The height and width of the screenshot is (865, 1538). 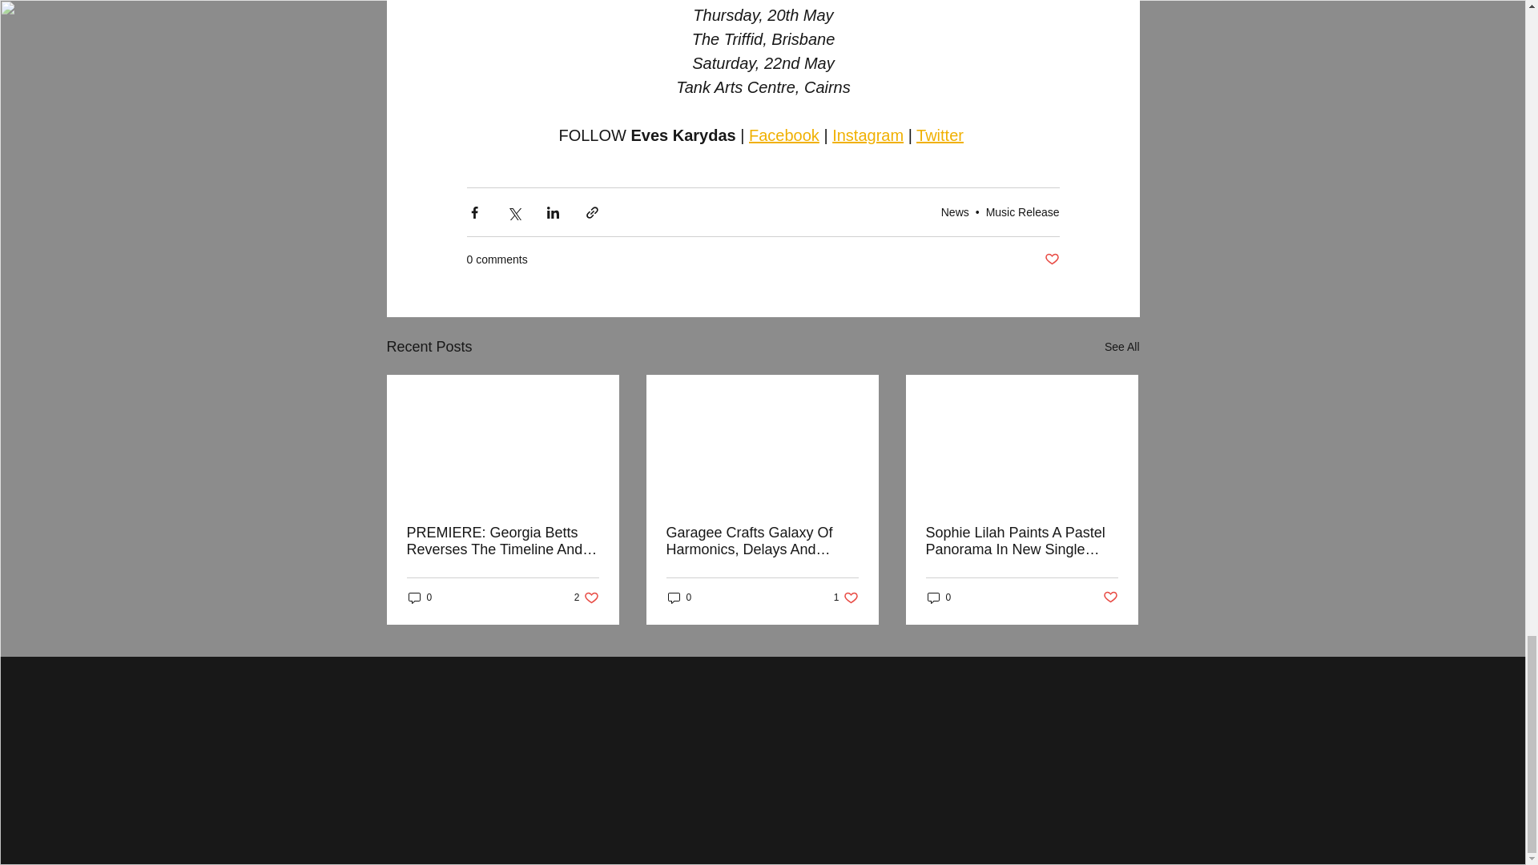 What do you see at coordinates (586, 597) in the screenshot?
I see `Twitter` at bounding box center [586, 597].